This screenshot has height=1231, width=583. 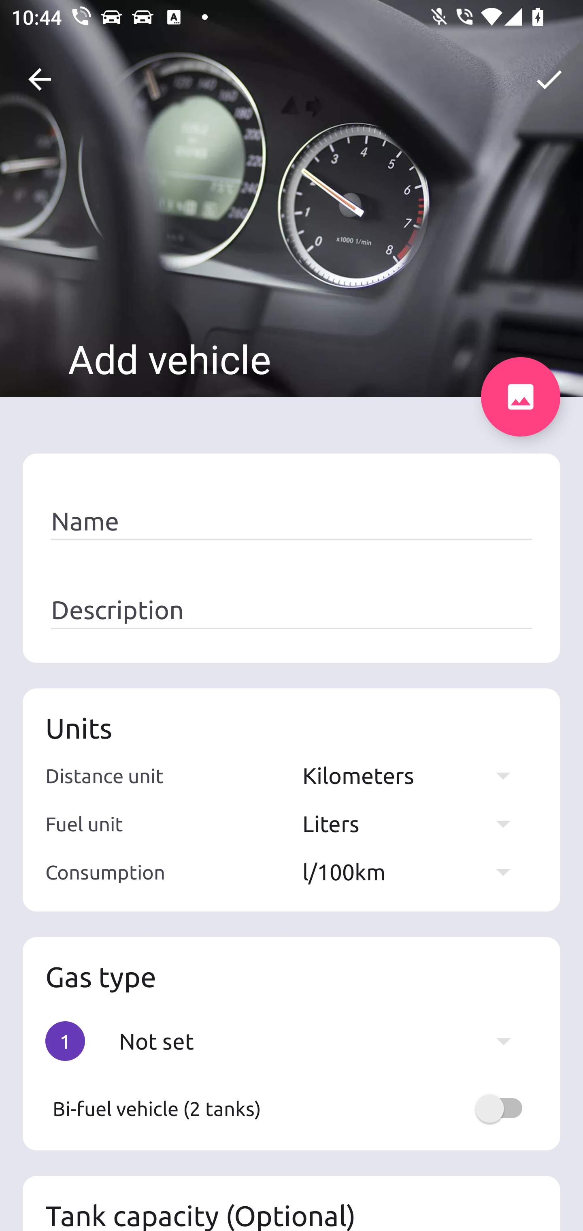 What do you see at coordinates (291, 610) in the screenshot?
I see `Description` at bounding box center [291, 610].